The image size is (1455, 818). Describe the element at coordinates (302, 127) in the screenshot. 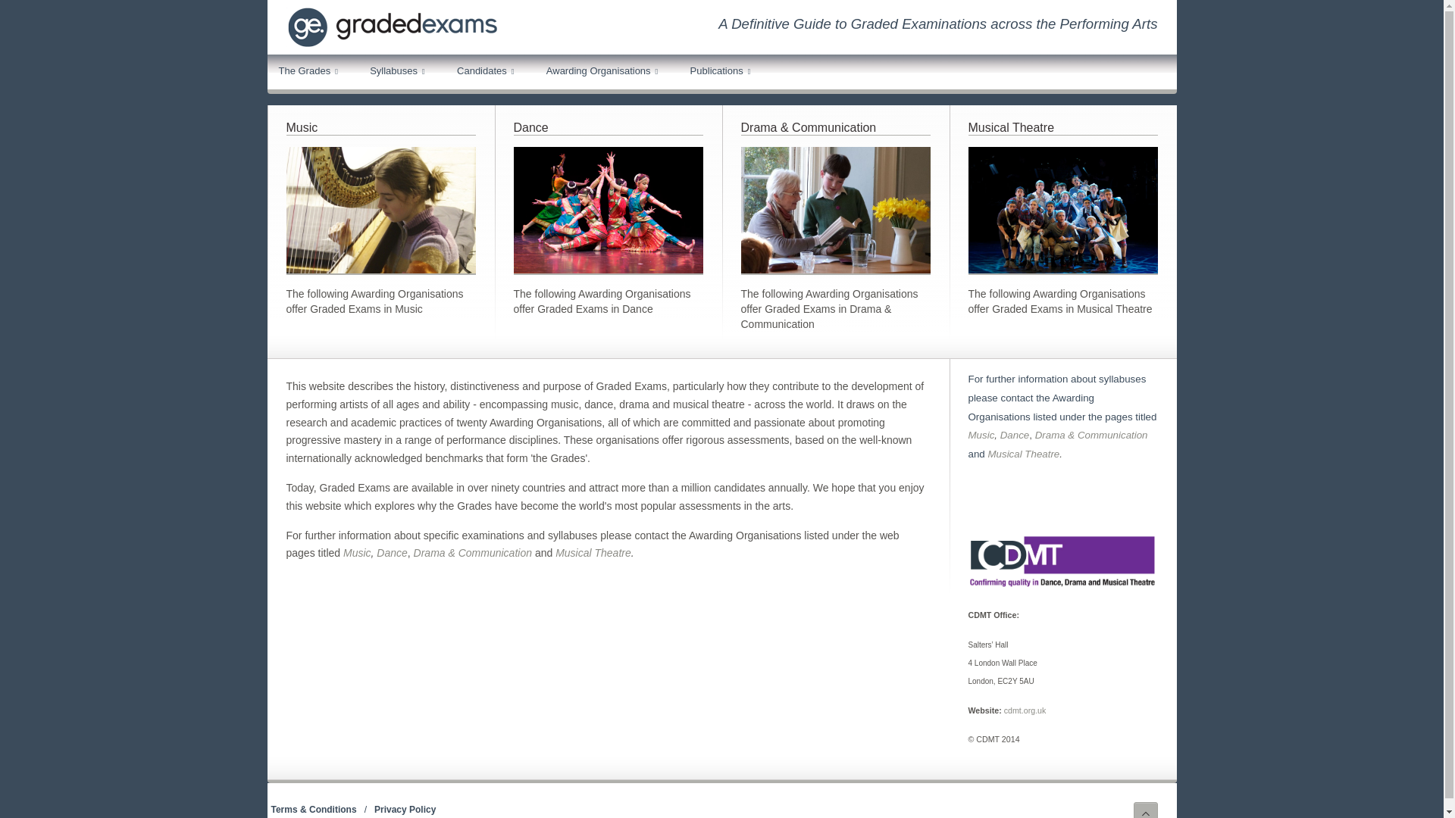

I see `Music` at that location.